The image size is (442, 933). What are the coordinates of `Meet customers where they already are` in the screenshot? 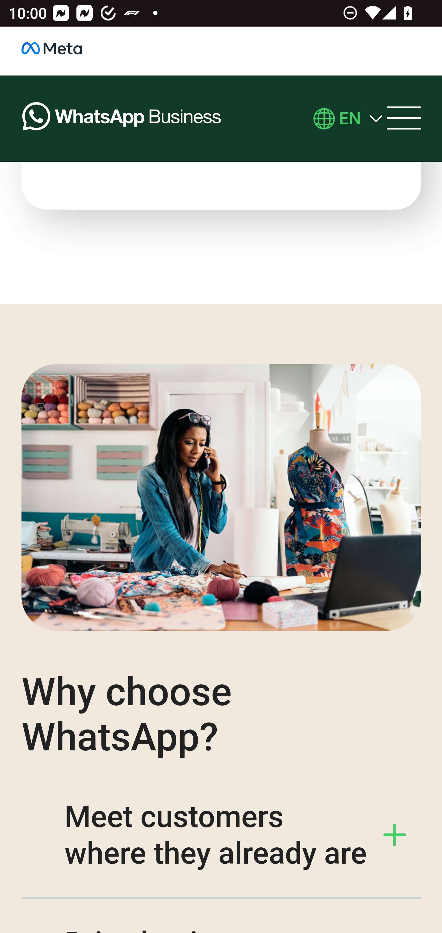 It's located at (222, 836).